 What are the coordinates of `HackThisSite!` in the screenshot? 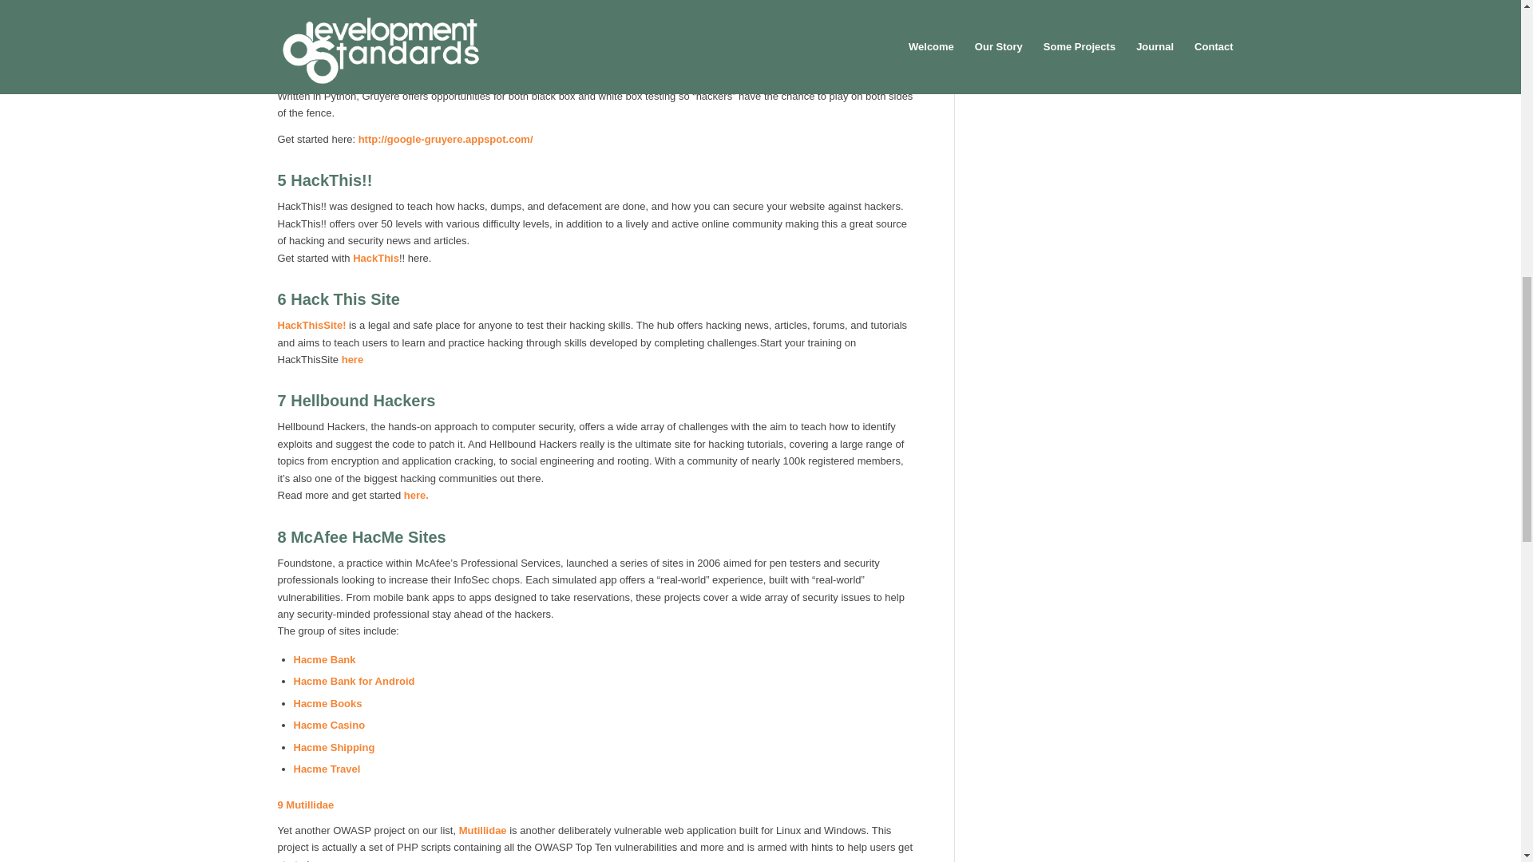 It's located at (311, 324).